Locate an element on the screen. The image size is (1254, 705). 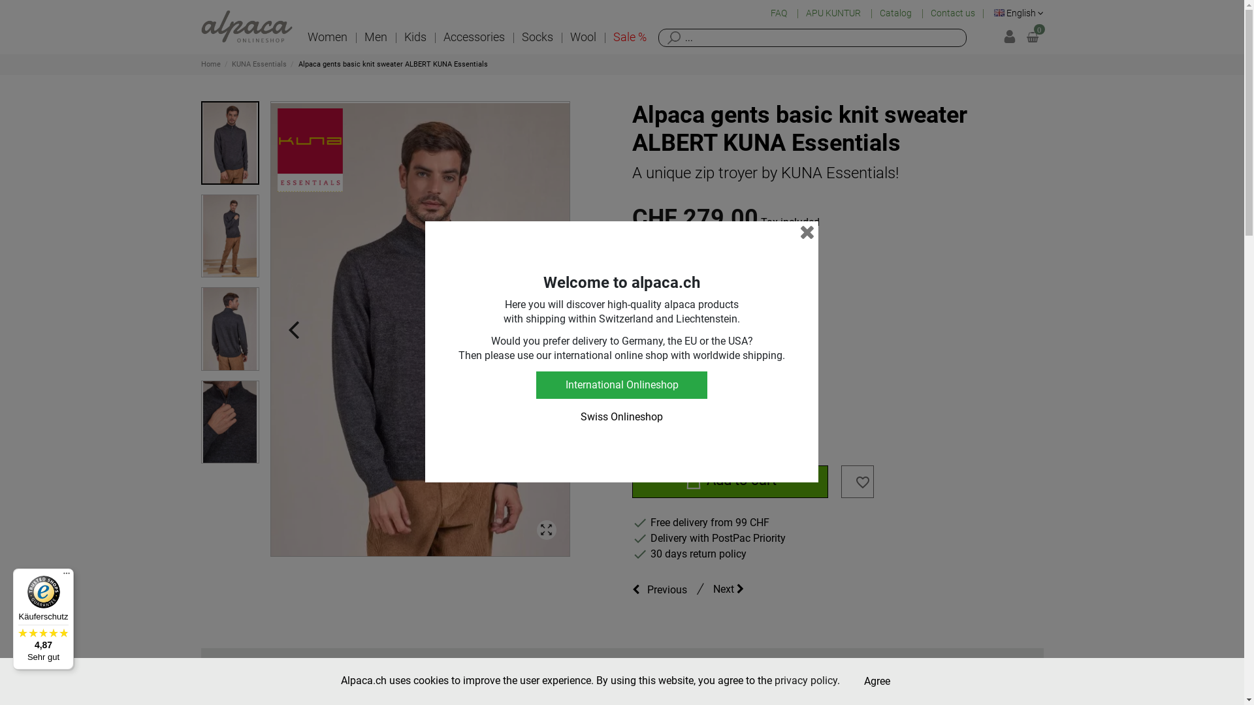
Next is located at coordinates (734, 589).